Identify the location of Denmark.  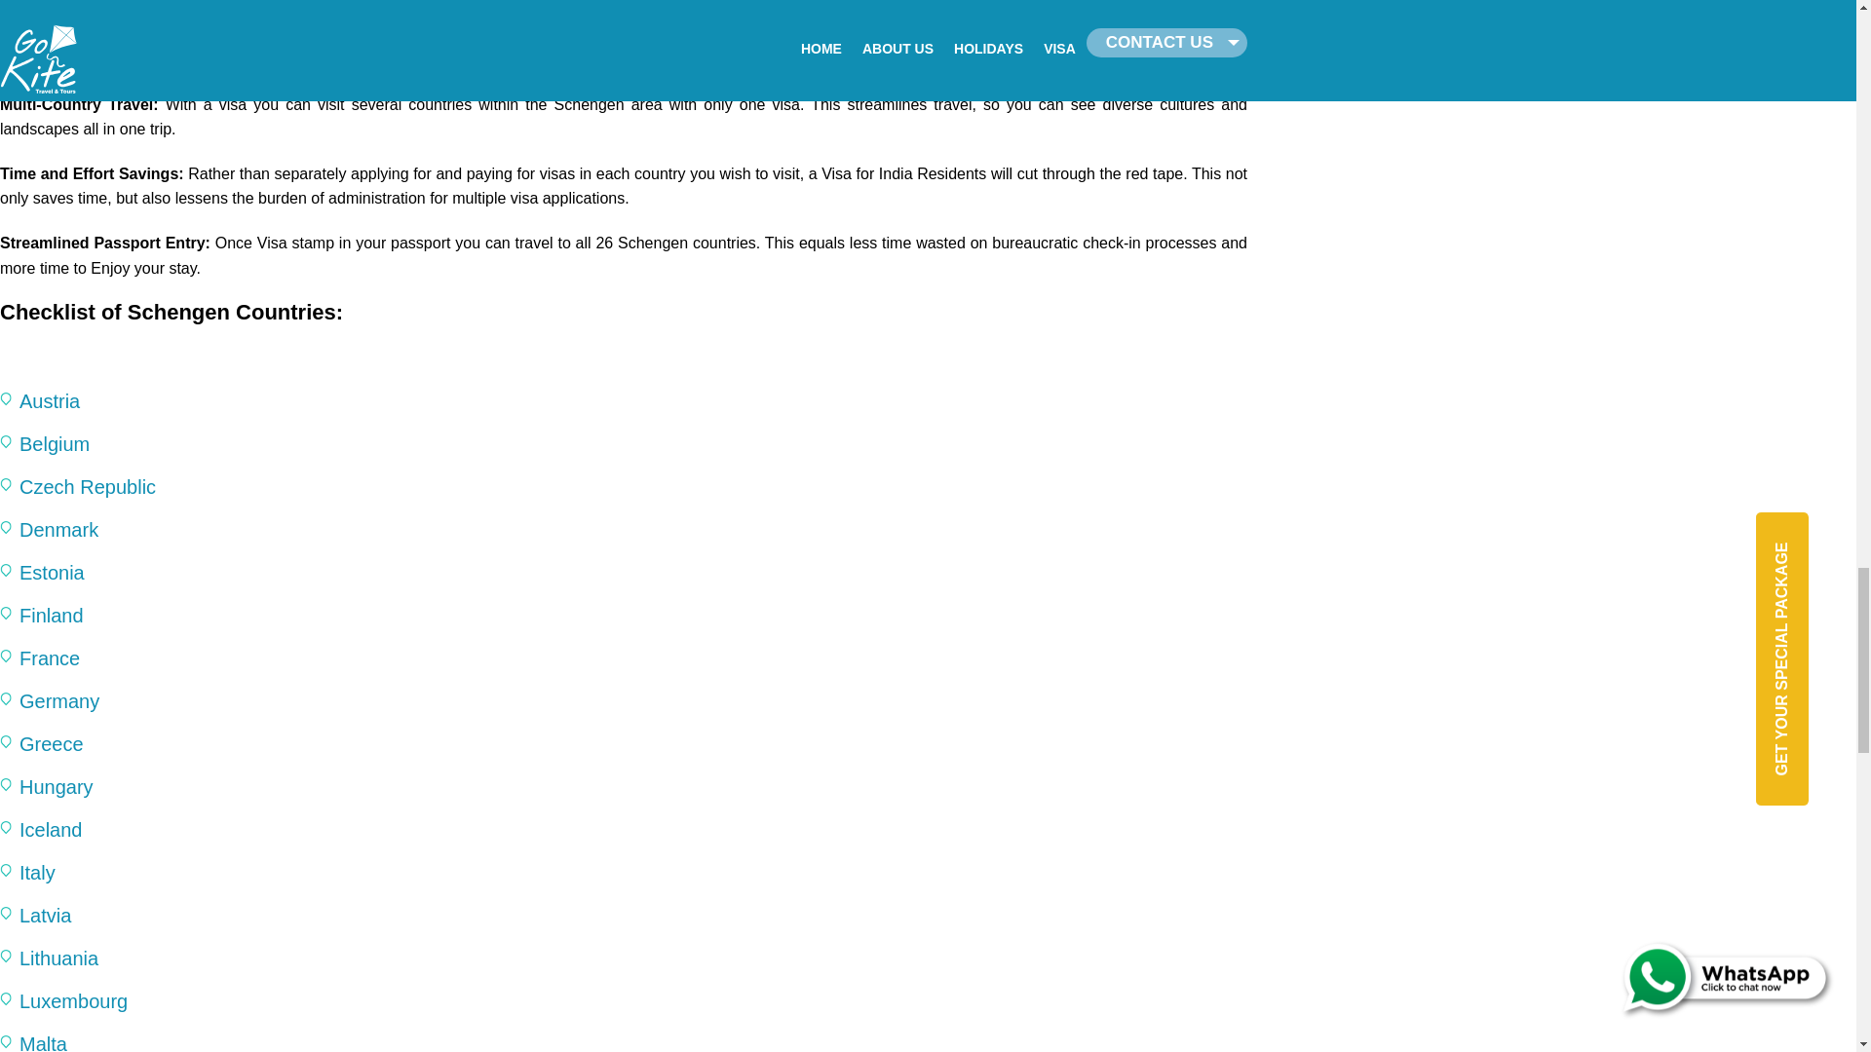
(58, 530).